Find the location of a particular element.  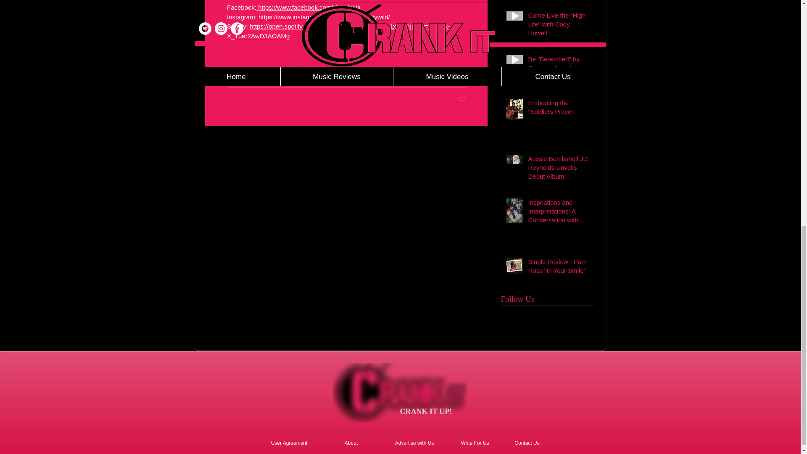

Rock is located at coordinates (422, 74).